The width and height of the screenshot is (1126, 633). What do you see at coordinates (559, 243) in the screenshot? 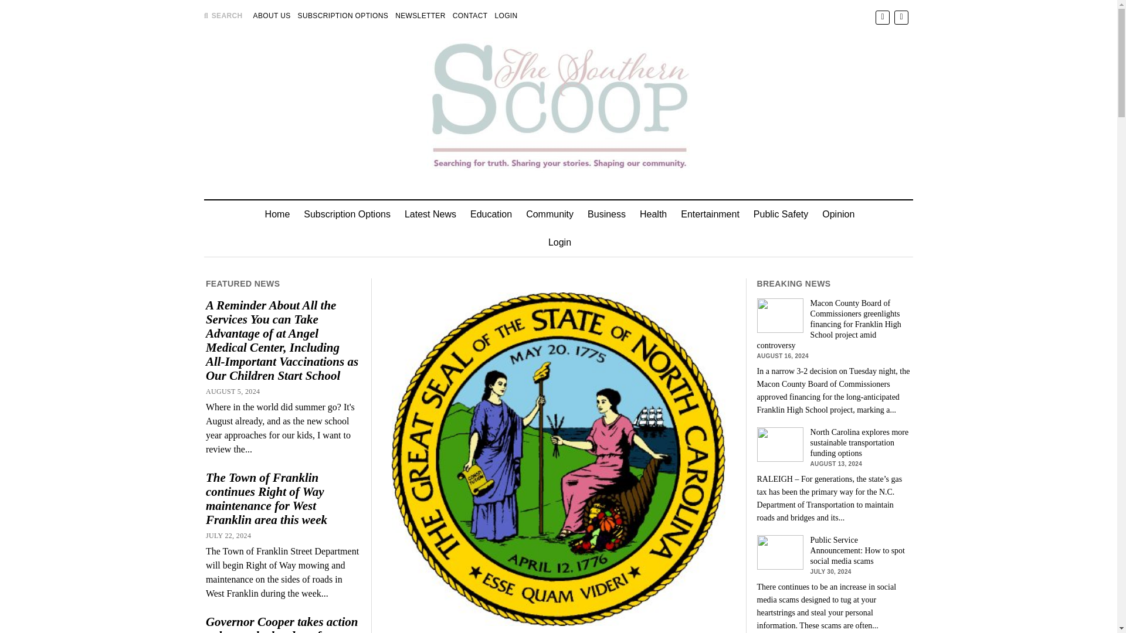
I see `Login` at bounding box center [559, 243].